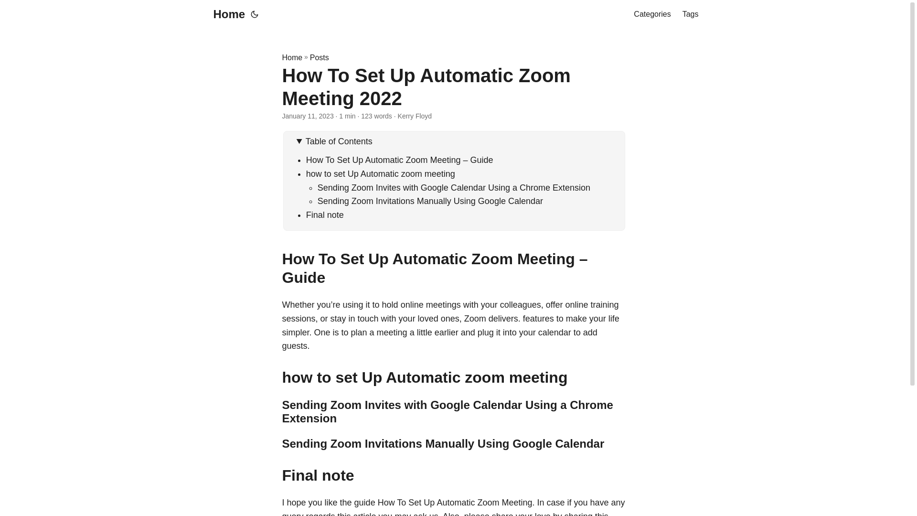 This screenshot has width=917, height=516. I want to click on Home, so click(292, 57).